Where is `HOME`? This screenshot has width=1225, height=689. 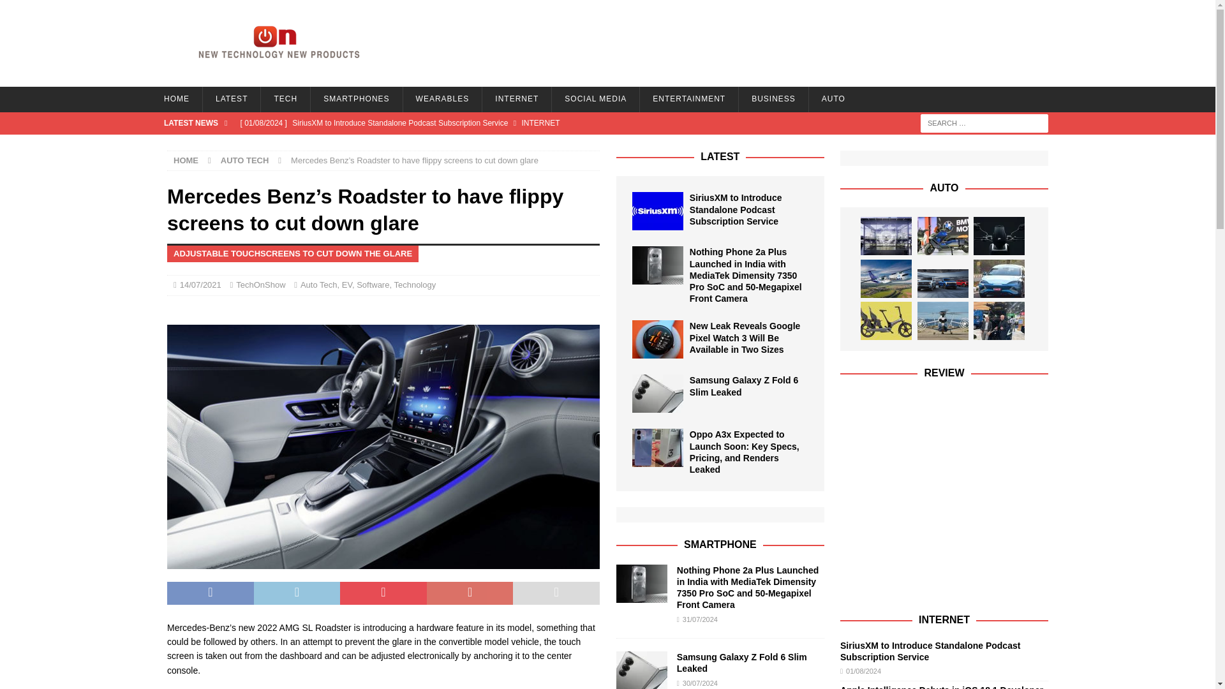 HOME is located at coordinates (186, 161).